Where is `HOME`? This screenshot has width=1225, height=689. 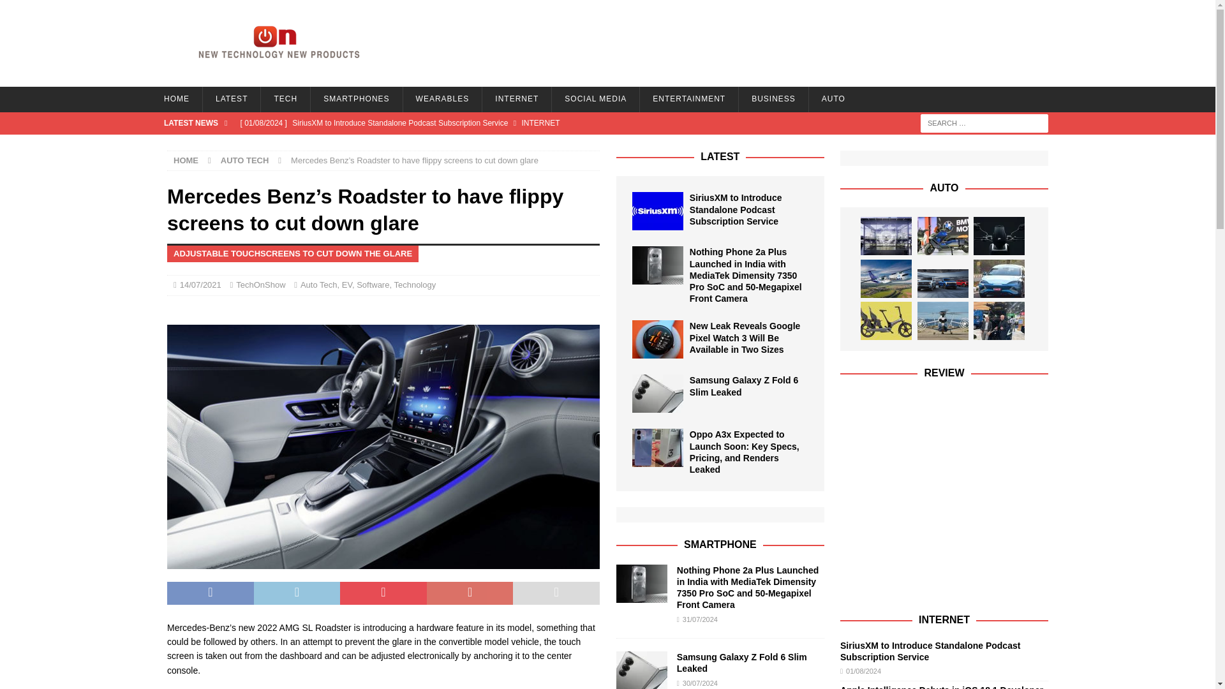 HOME is located at coordinates (186, 161).